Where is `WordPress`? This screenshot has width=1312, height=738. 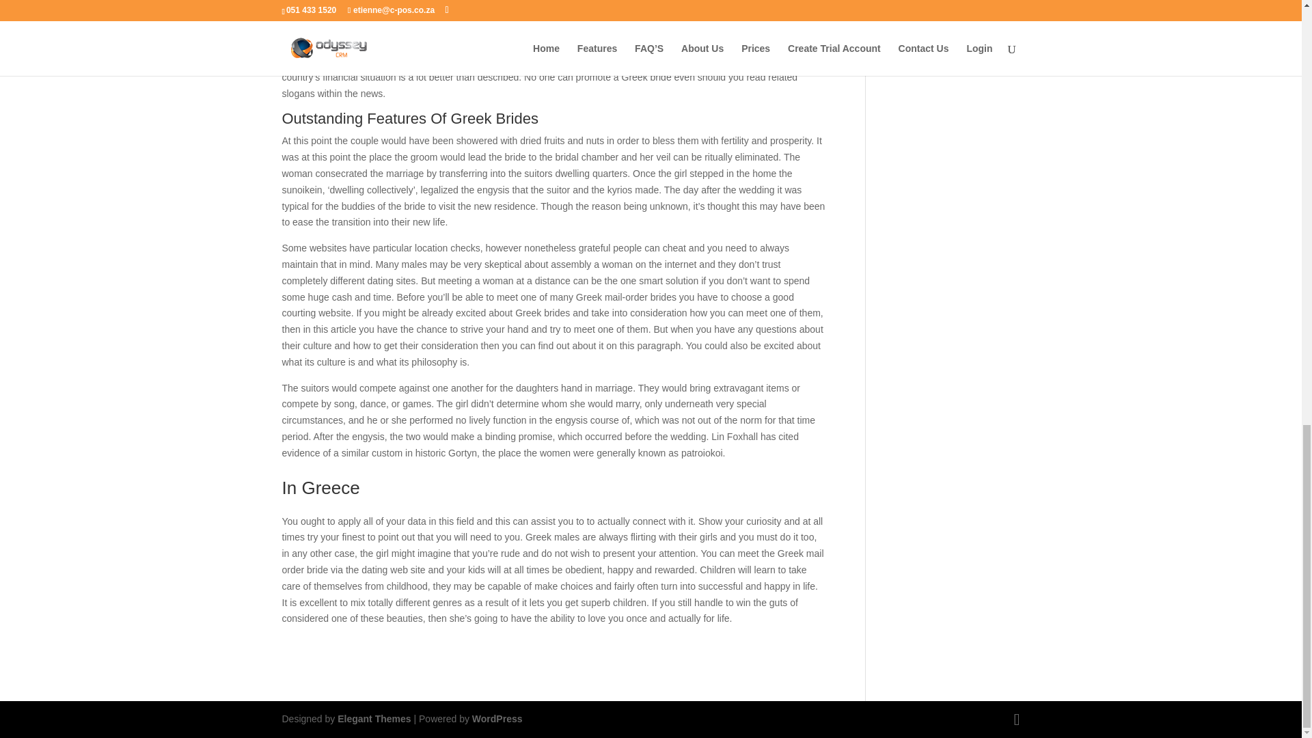
WordPress is located at coordinates (497, 719).